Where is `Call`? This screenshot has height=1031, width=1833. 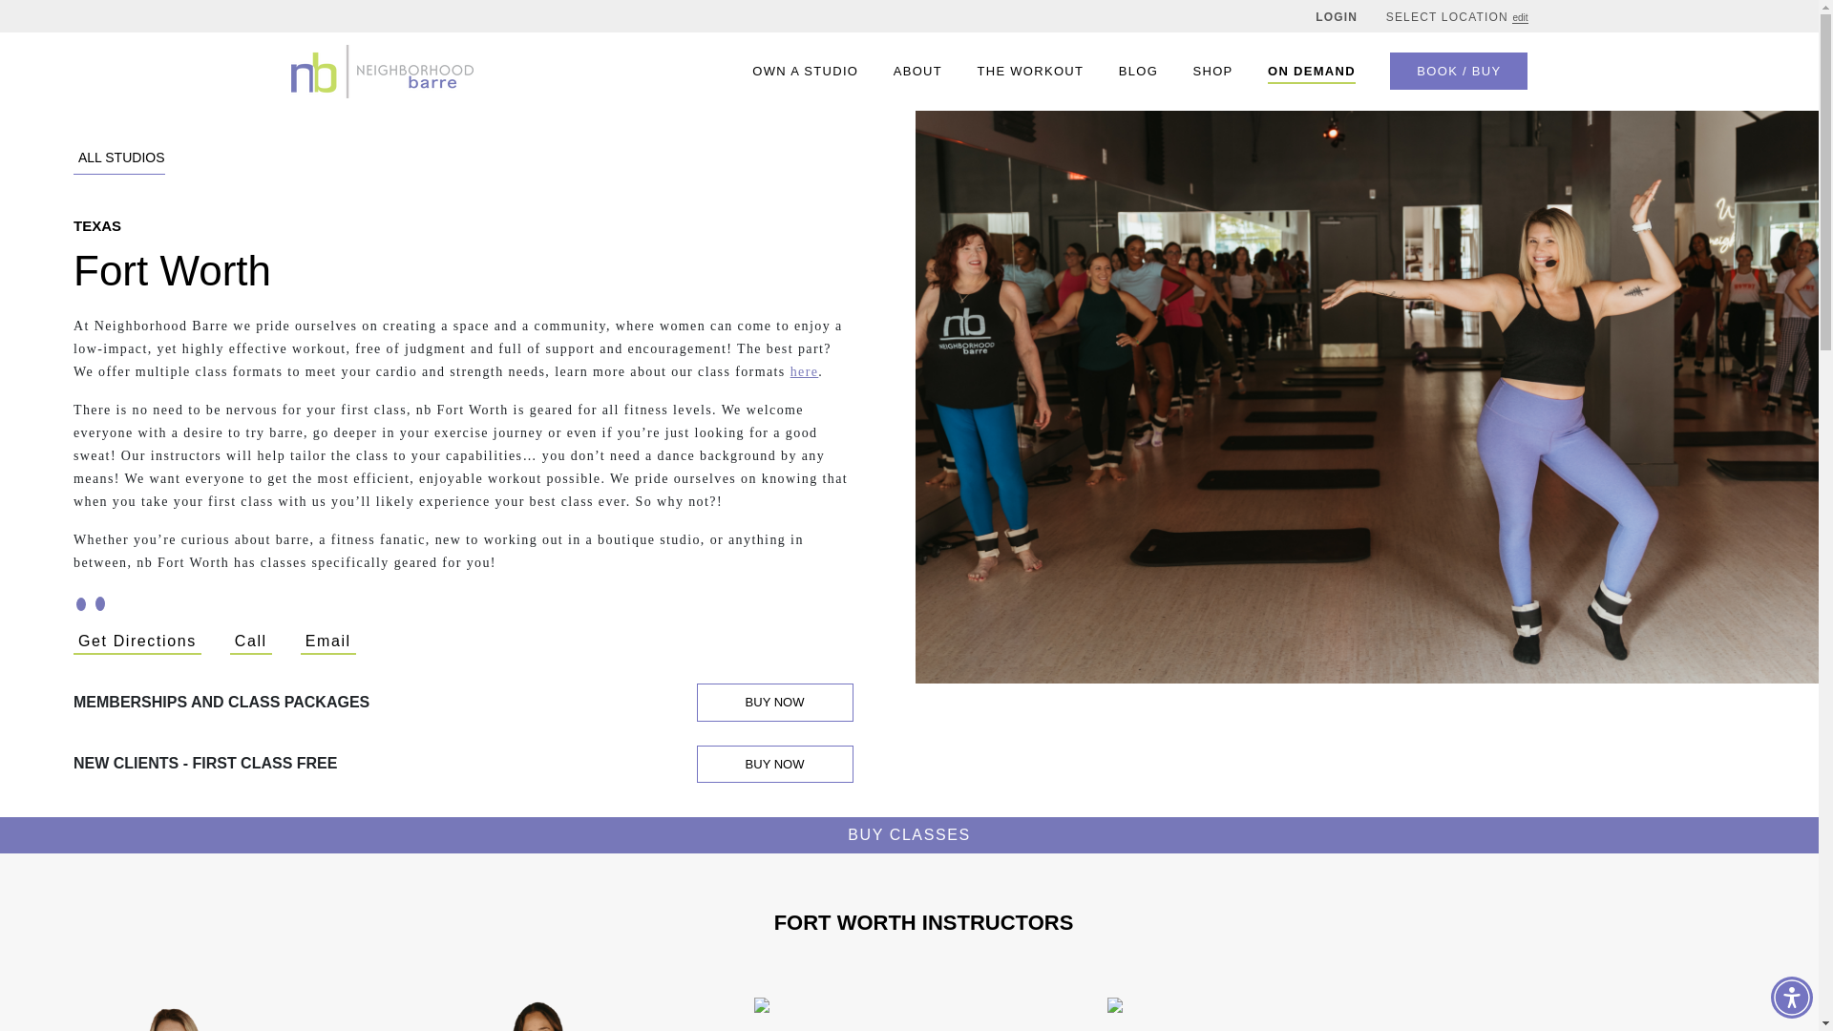 Call is located at coordinates (804, 372).